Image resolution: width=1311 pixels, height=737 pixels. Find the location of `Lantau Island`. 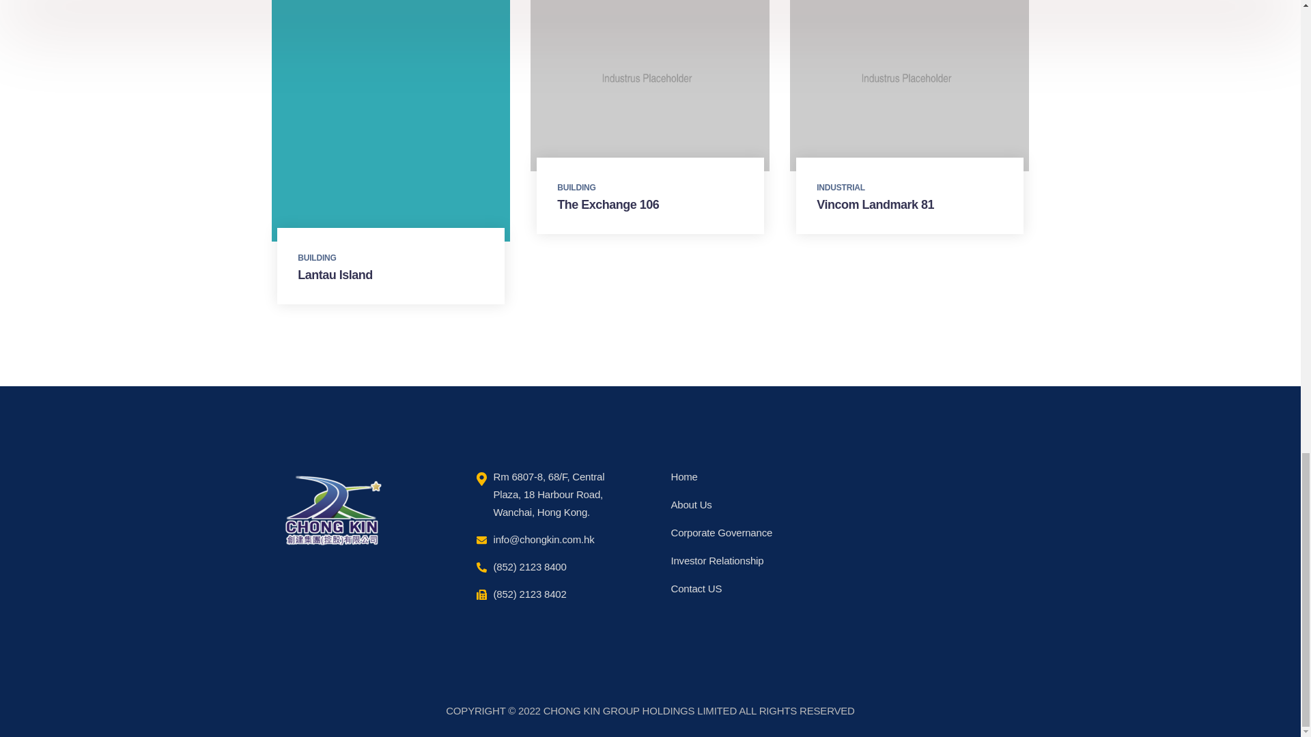

Lantau Island is located at coordinates (335, 274).